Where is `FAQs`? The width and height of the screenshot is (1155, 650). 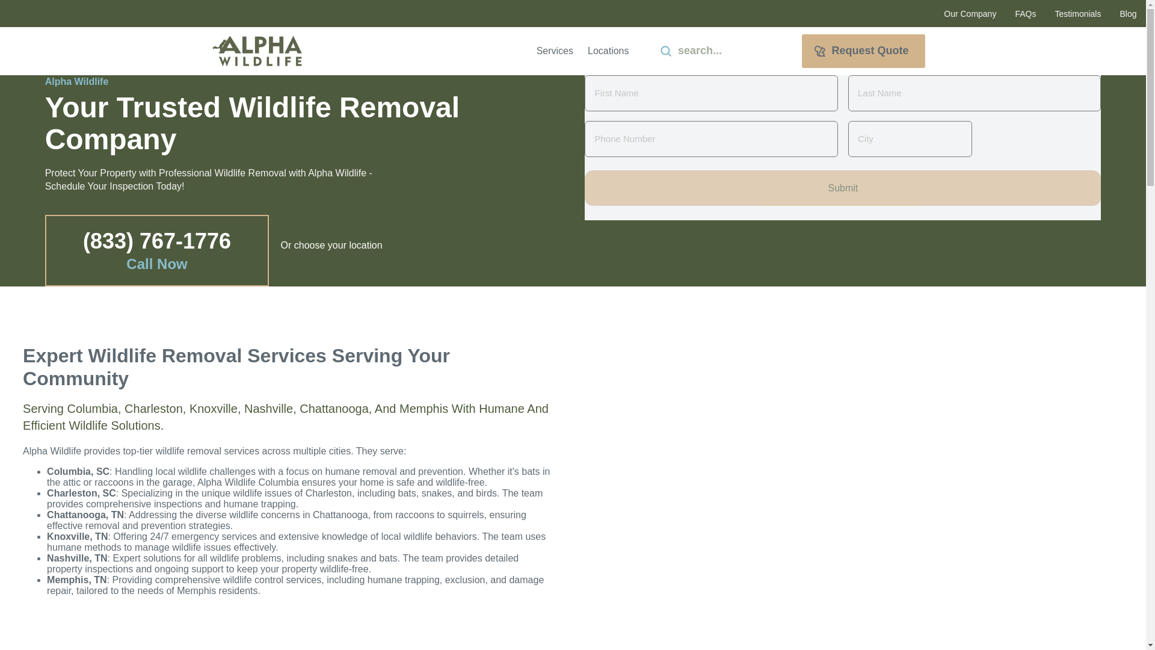 FAQs is located at coordinates (1025, 13).